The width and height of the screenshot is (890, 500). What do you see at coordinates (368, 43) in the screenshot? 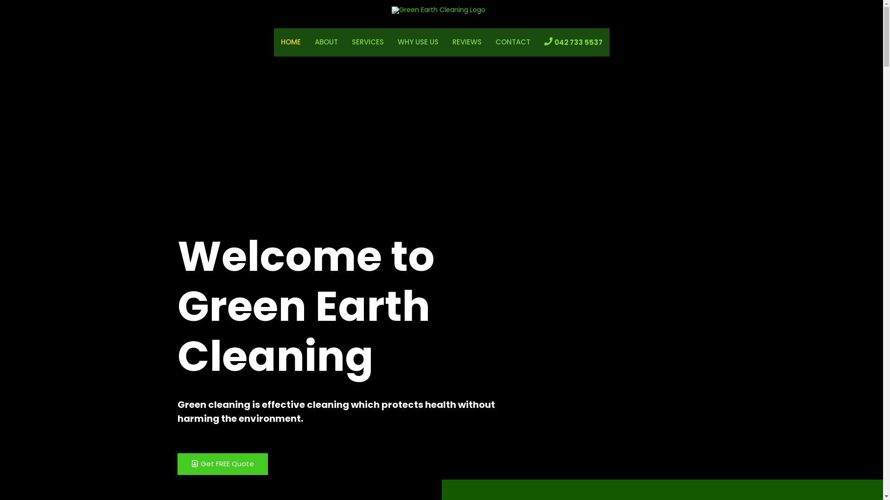
I see `SERVICES` at bounding box center [368, 43].